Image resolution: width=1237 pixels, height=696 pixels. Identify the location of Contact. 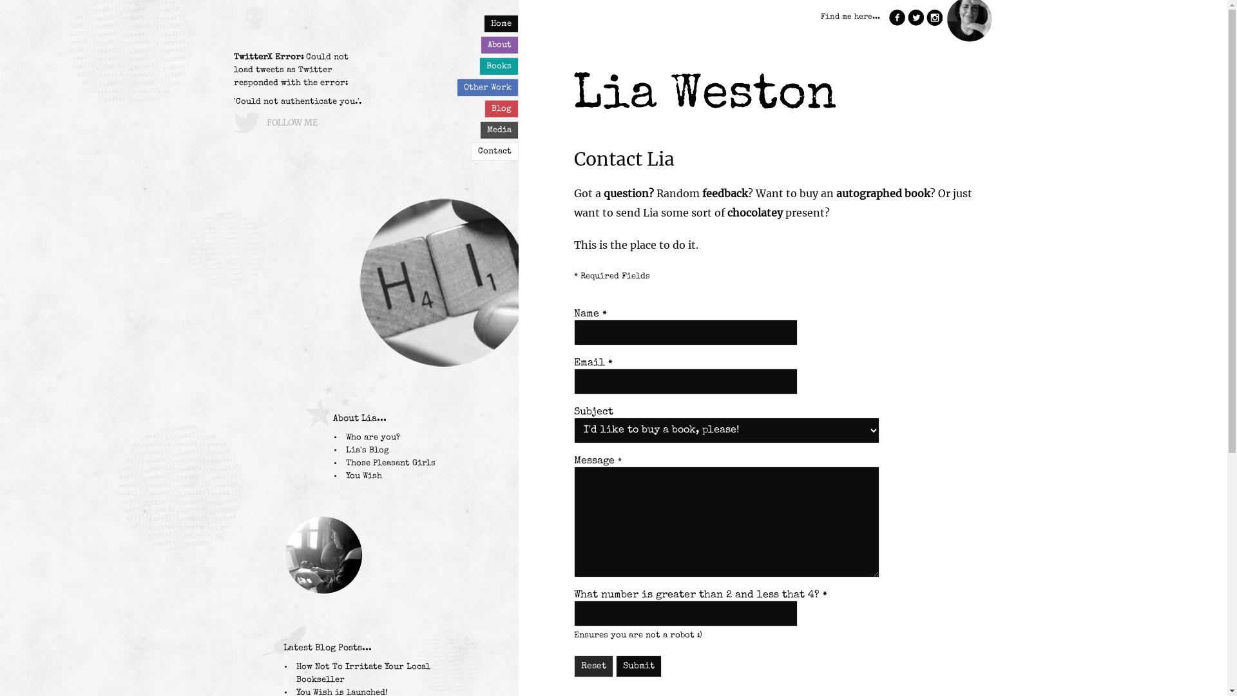
(495, 151).